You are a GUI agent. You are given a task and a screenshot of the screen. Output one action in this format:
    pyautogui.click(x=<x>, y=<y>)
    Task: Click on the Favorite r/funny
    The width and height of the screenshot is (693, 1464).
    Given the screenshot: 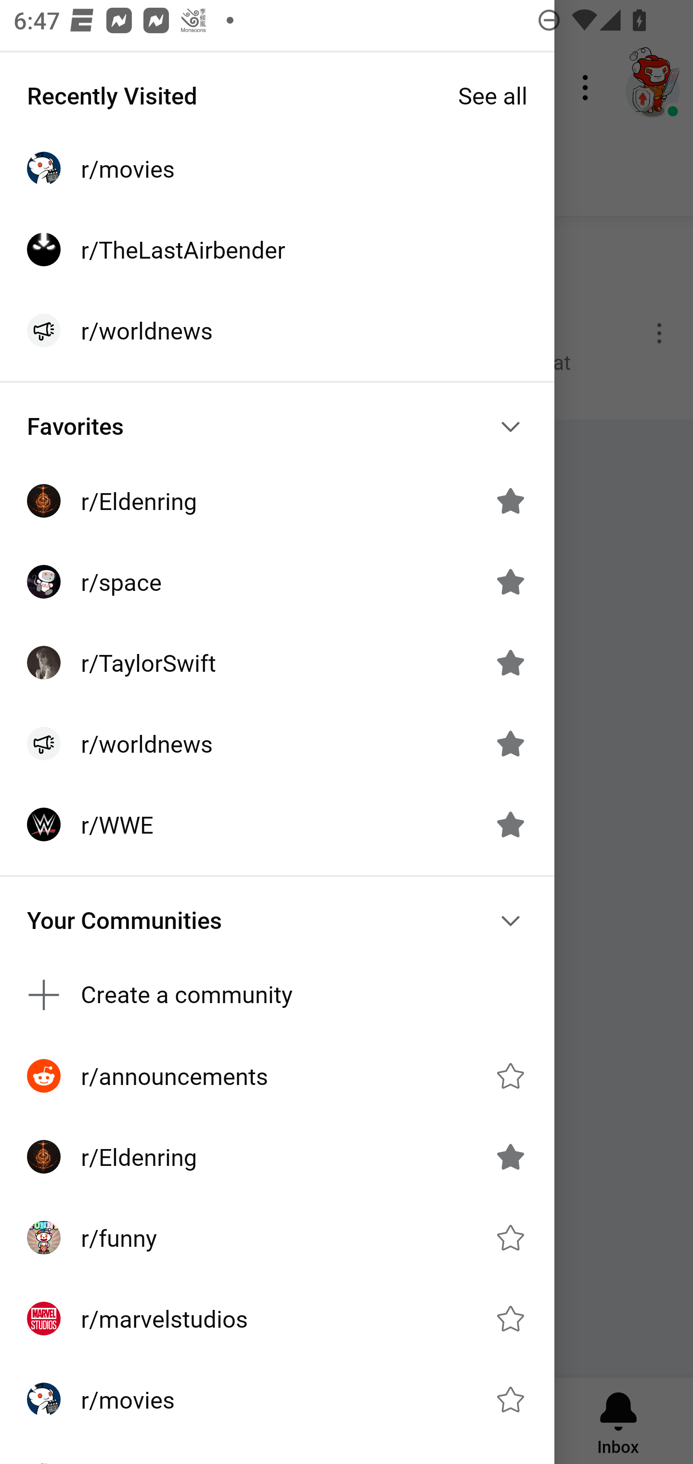 What is the action you would take?
    pyautogui.click(x=510, y=1238)
    